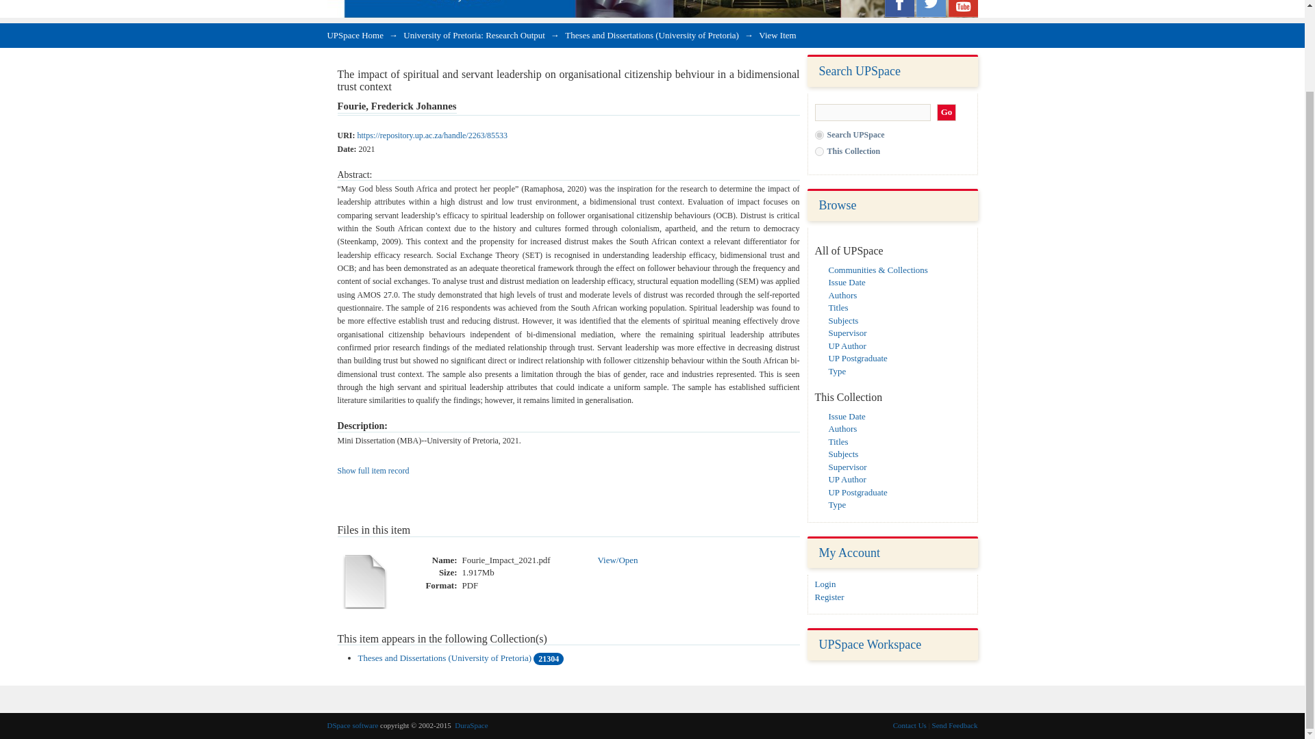 Image resolution: width=1315 pixels, height=739 pixels. Describe the element at coordinates (838, 442) in the screenshot. I see `Titles` at that location.